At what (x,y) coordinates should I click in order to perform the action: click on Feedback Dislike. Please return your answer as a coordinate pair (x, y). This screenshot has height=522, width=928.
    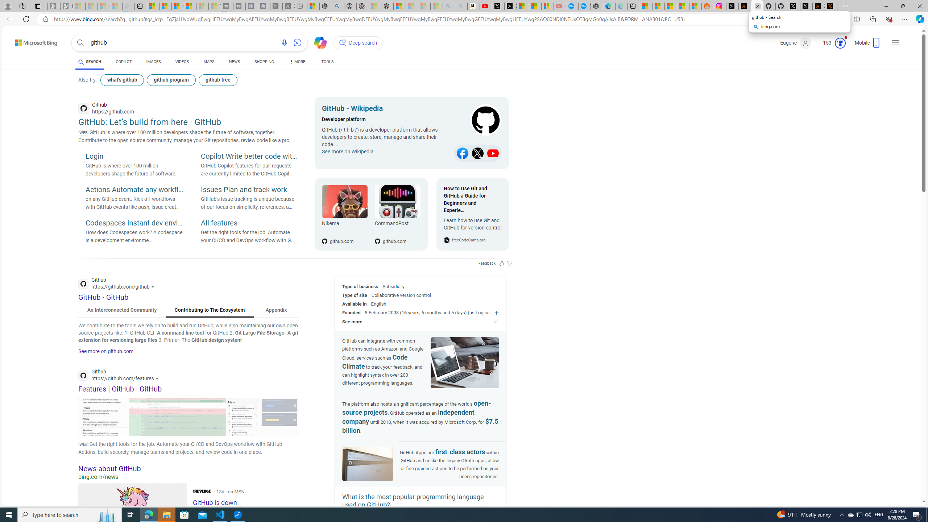
    Looking at the image, I should click on (509, 263).